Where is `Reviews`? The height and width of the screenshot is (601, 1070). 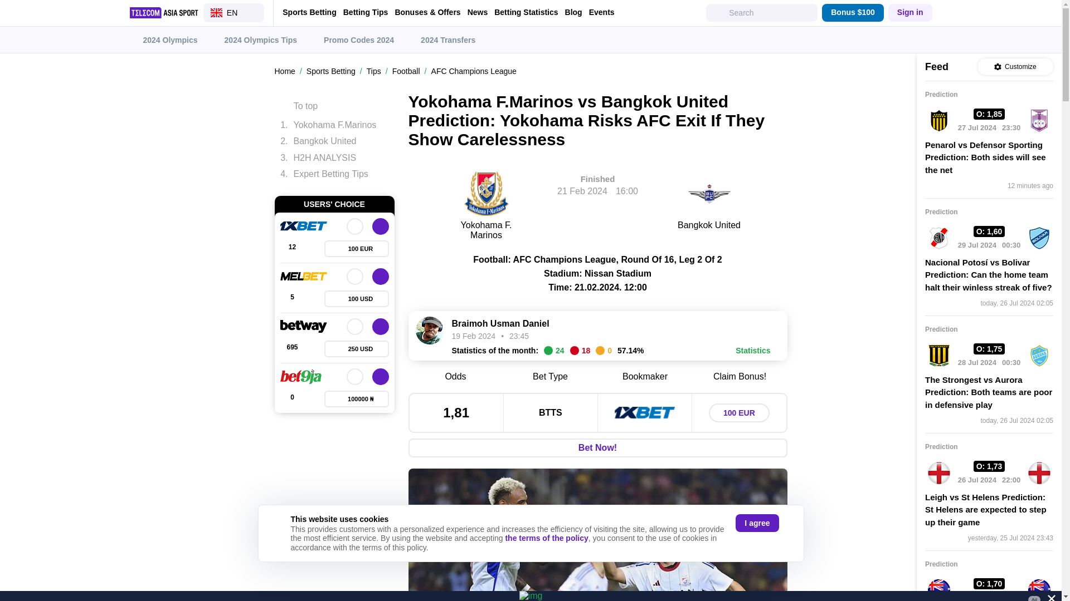 Reviews is located at coordinates (291, 298).